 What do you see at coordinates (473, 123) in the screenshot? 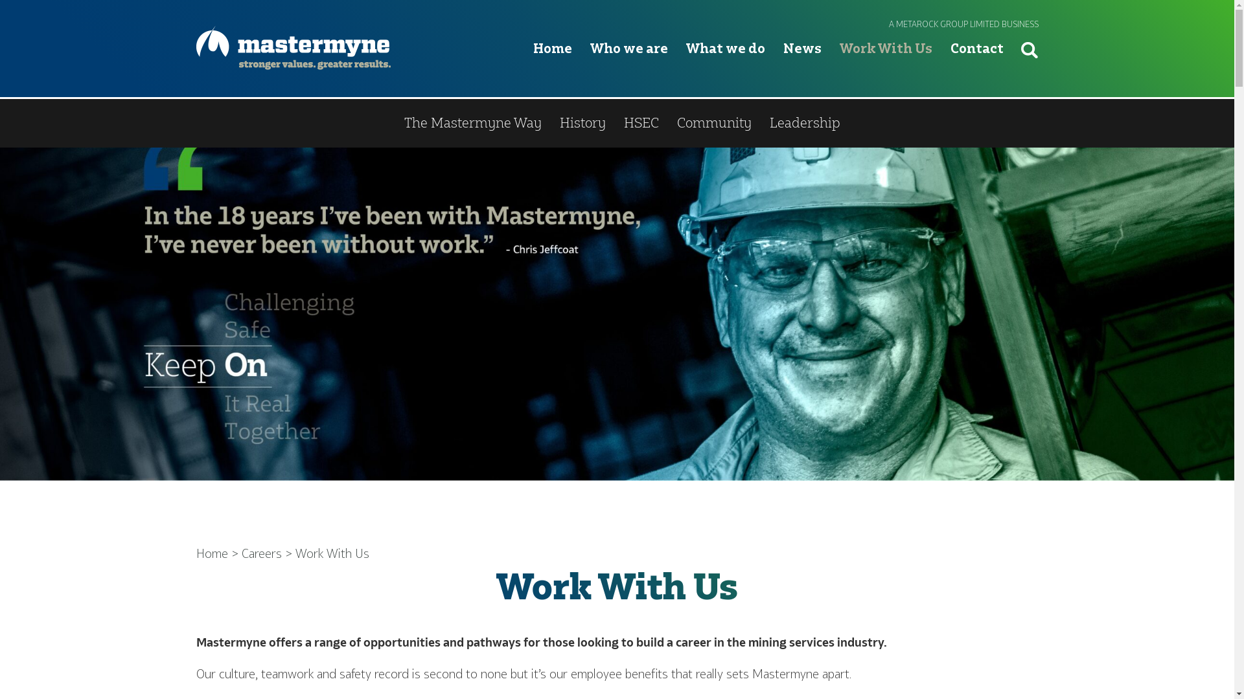
I see `The Mastermyne Way` at bounding box center [473, 123].